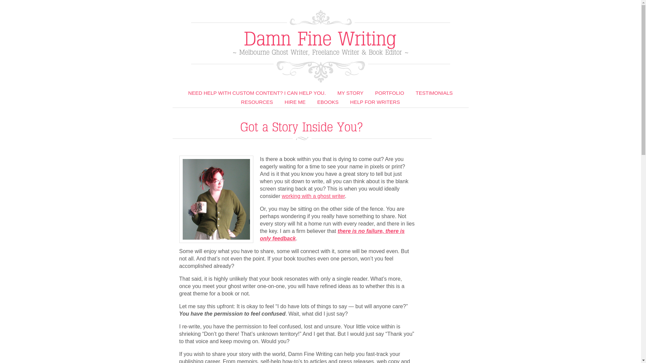 This screenshot has height=363, width=646. Describe the element at coordinates (295, 103) in the screenshot. I see `HIRE ME` at that location.